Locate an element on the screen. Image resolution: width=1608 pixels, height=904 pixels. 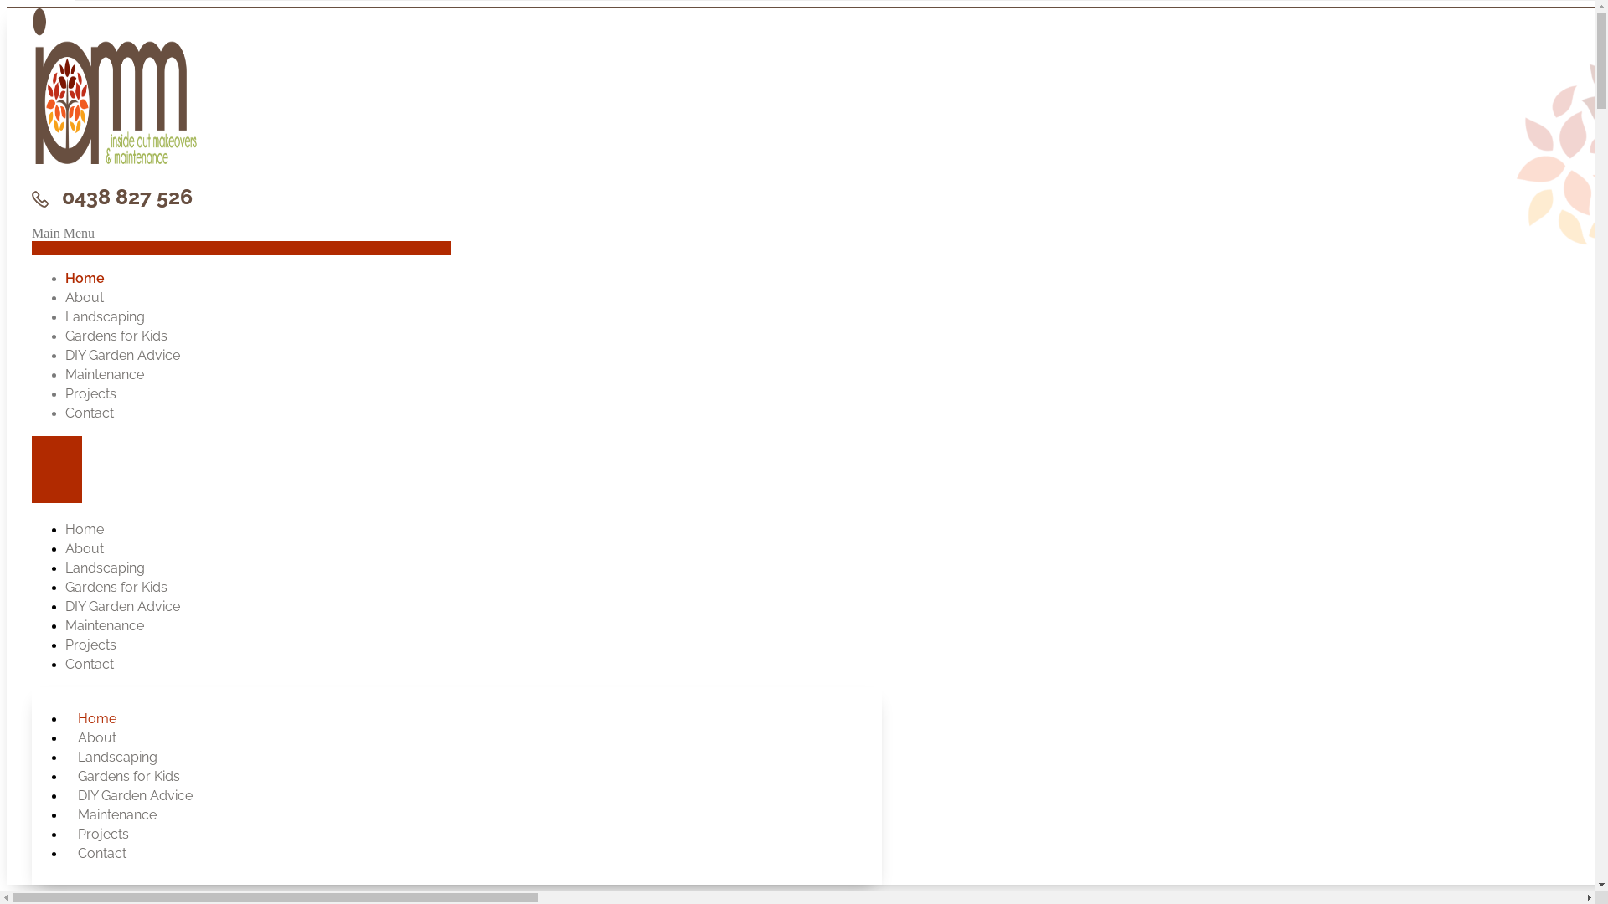
About is located at coordinates (99, 738).